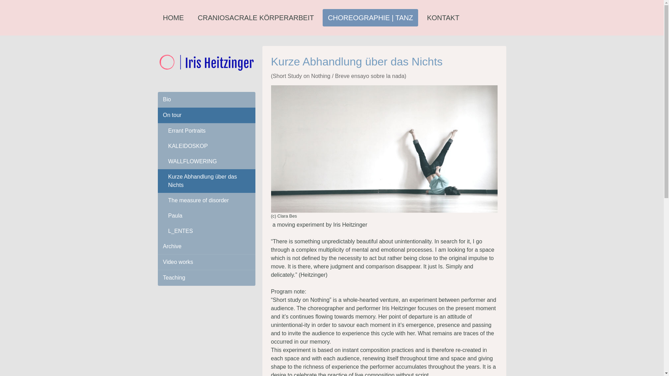 This screenshot has height=376, width=669. Describe the element at coordinates (206, 278) in the screenshot. I see `Teaching` at that location.